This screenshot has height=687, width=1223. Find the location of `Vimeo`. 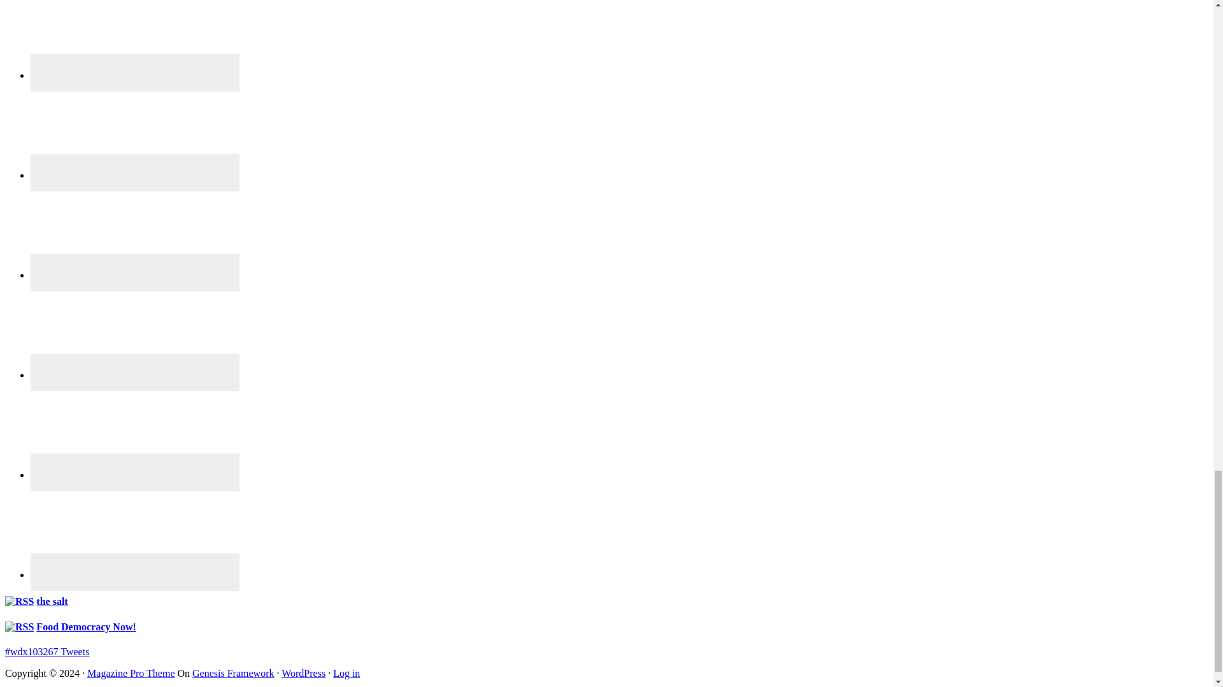

Vimeo is located at coordinates (135, 572).